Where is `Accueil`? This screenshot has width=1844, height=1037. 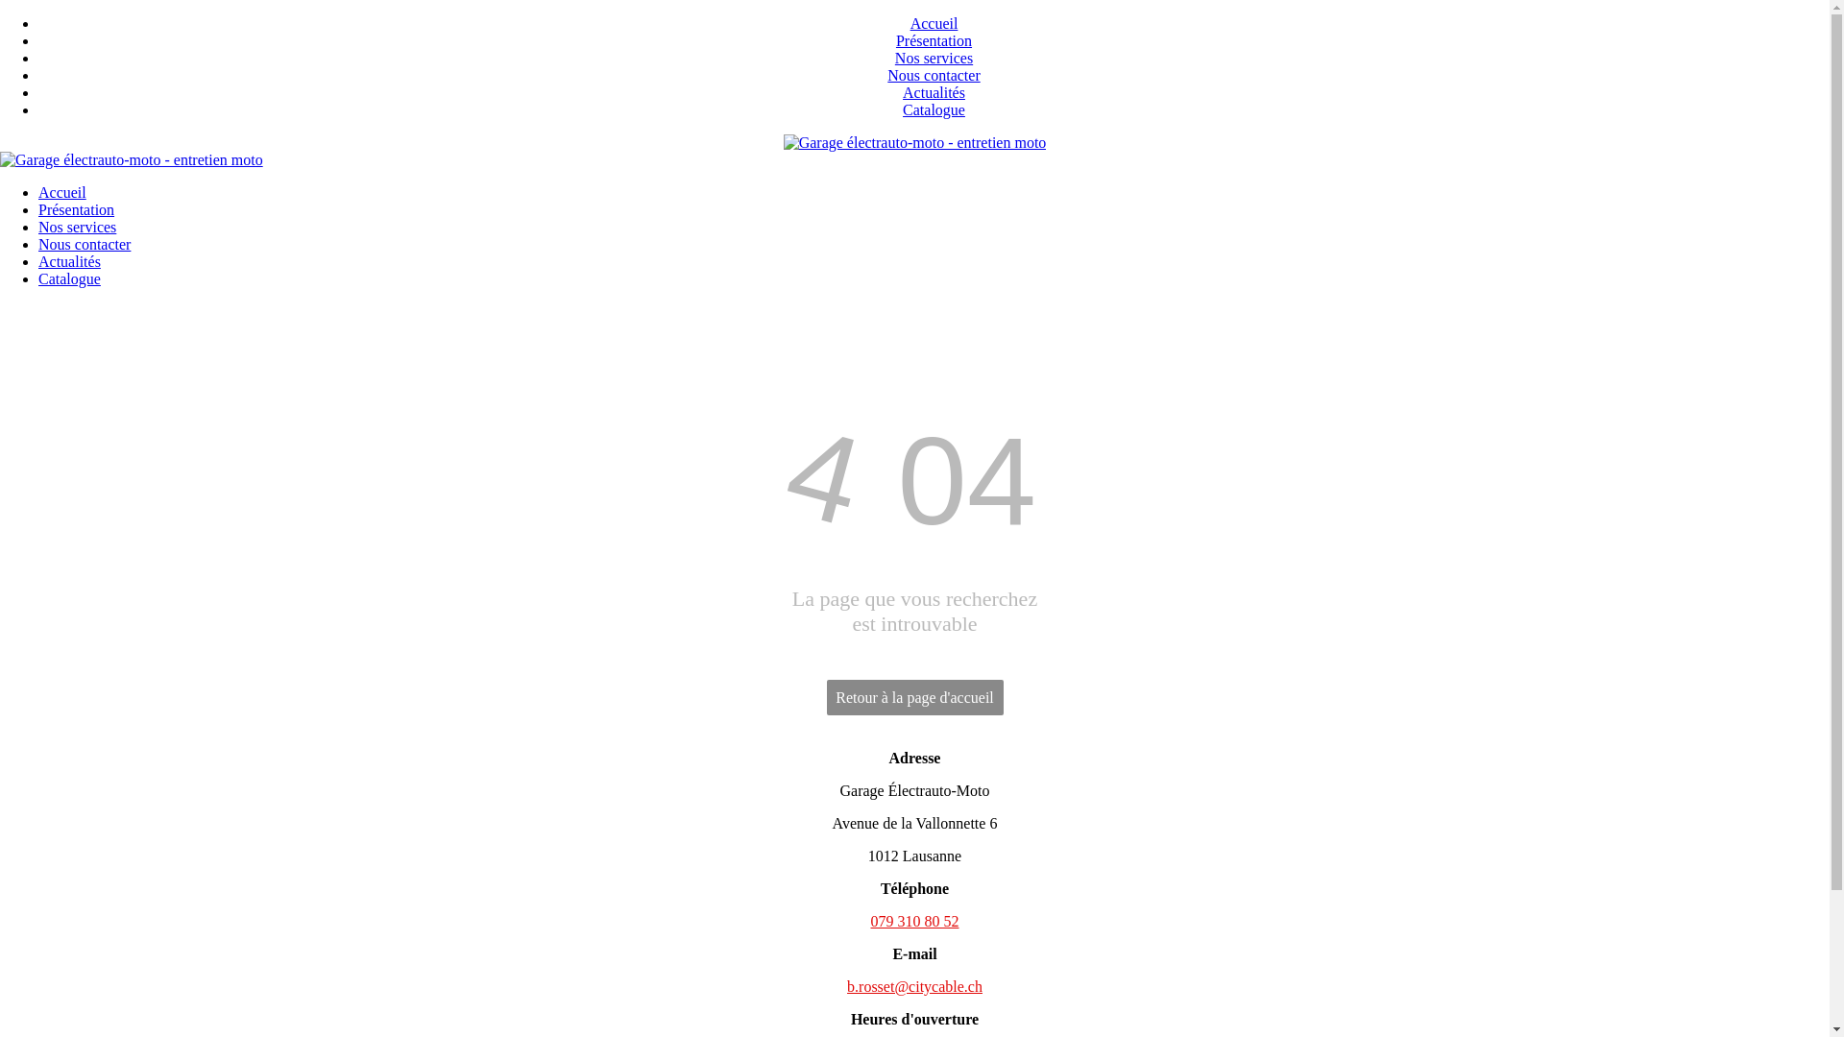
Accueil is located at coordinates (934, 23).